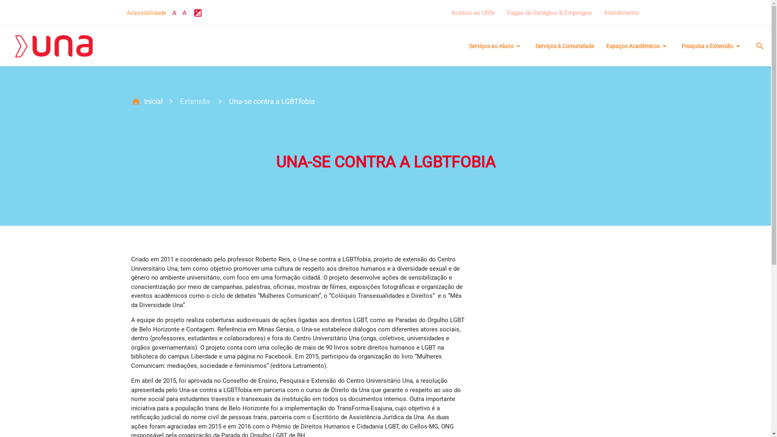 This screenshot has width=777, height=437. Describe the element at coordinates (760, 46) in the screenshot. I see `search` at that location.